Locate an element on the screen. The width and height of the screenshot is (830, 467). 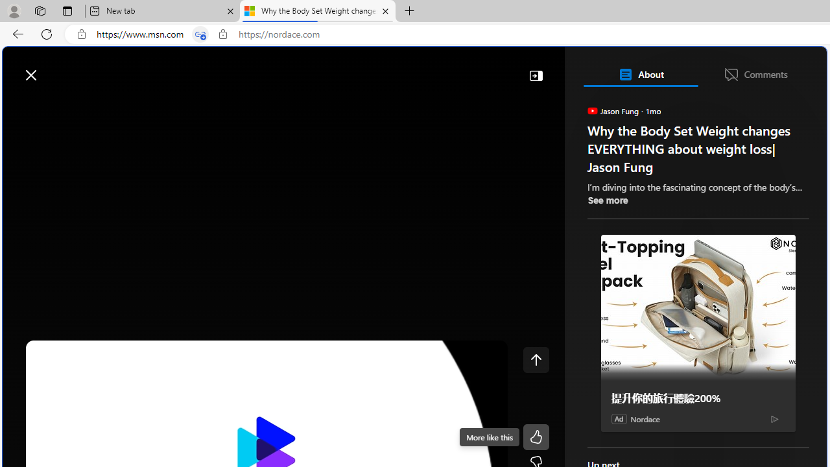
Following is located at coordinates (112, 105).